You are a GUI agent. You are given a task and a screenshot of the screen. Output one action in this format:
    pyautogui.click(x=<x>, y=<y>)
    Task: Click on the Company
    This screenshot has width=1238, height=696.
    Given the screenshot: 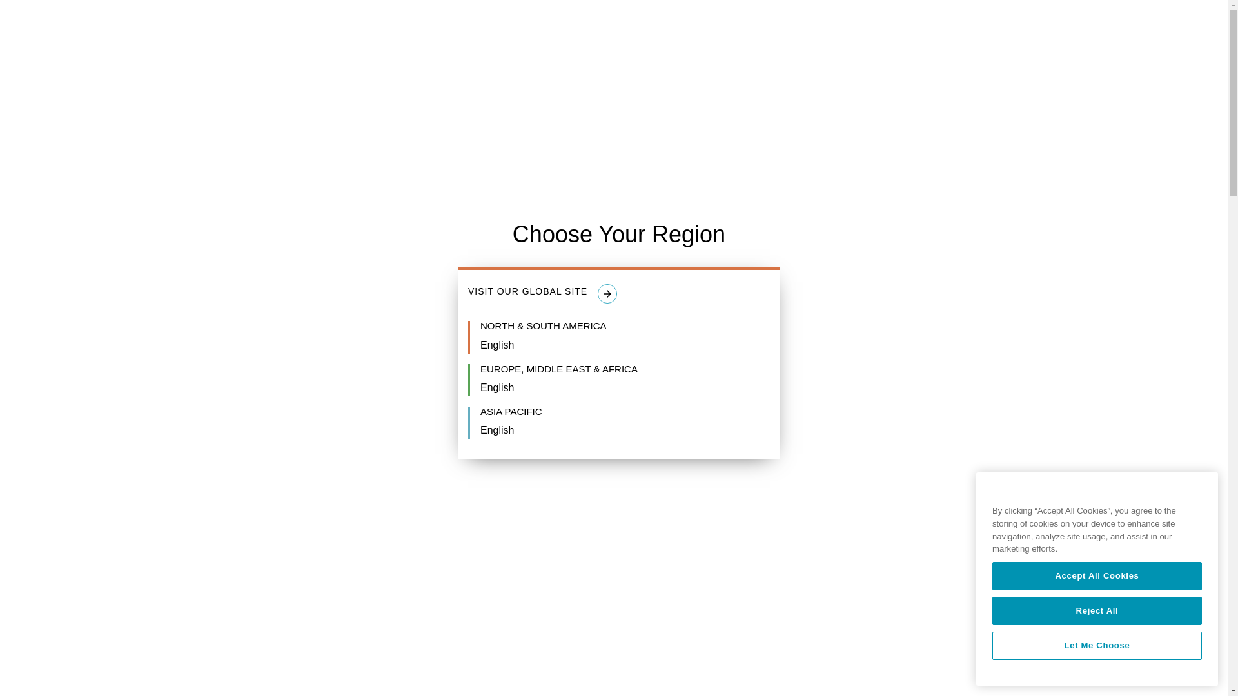 What is the action you would take?
    pyautogui.click(x=607, y=30)
    